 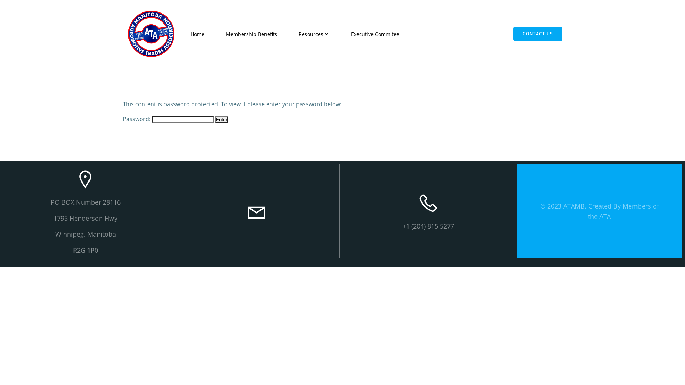 What do you see at coordinates (375, 34) in the screenshot?
I see `Executive Commitee` at bounding box center [375, 34].